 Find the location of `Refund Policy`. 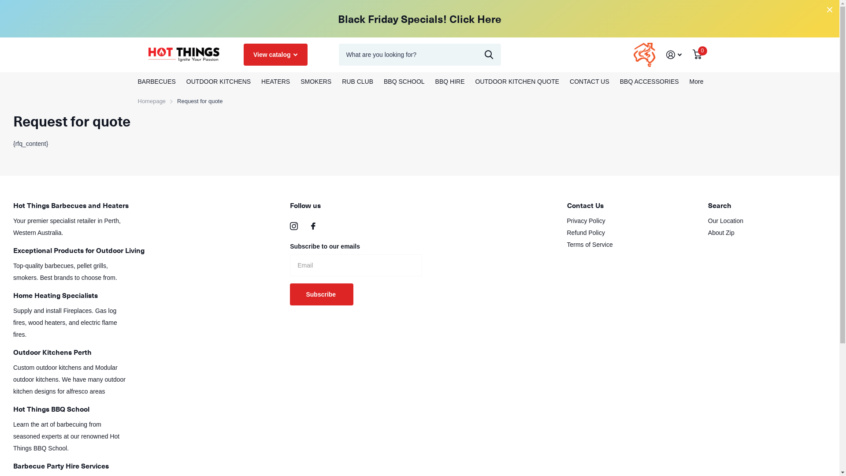

Refund Policy is located at coordinates (586, 233).